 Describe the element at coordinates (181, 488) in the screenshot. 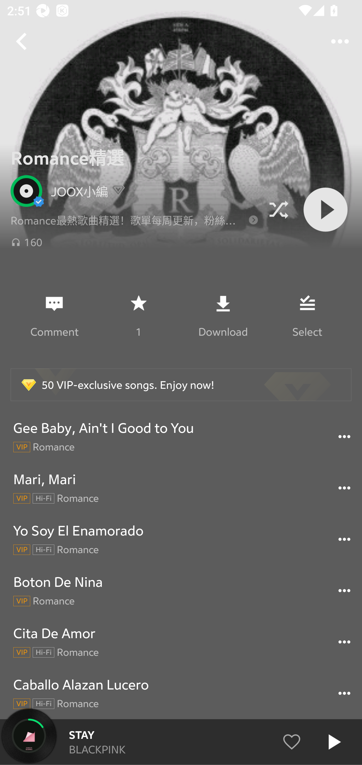

I see `Mari, Mari VIP Hi-Fi Romance` at that location.